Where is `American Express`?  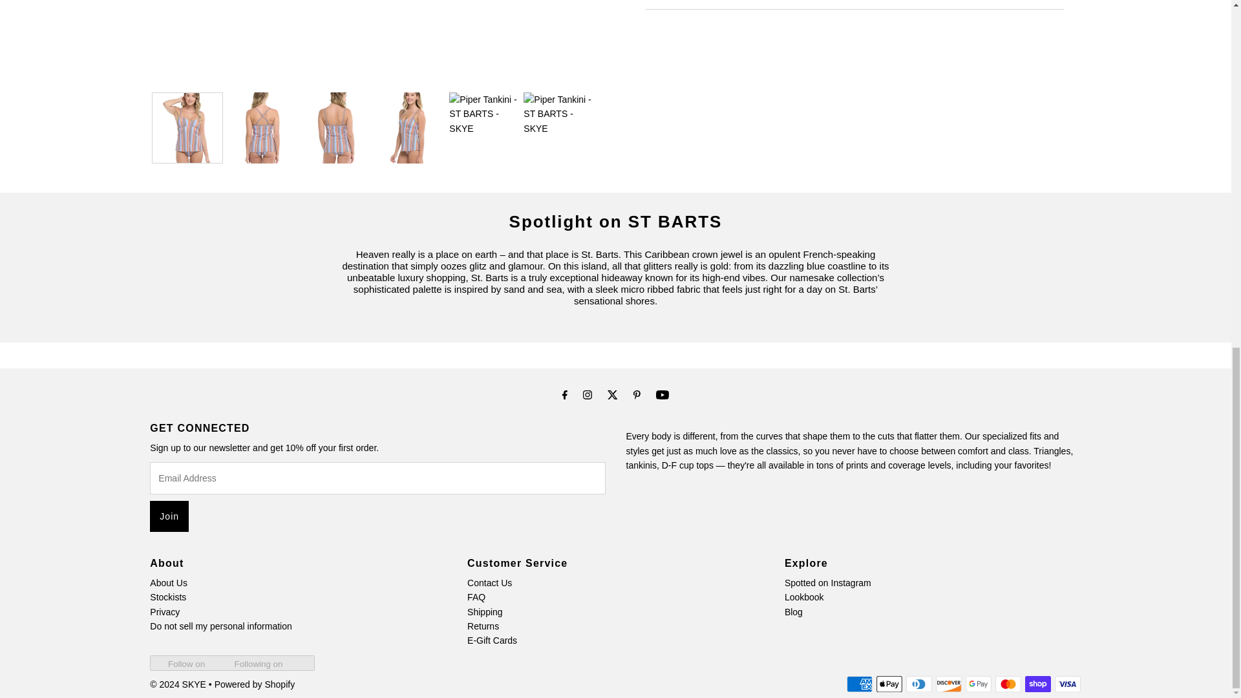
American Express is located at coordinates (859, 684).